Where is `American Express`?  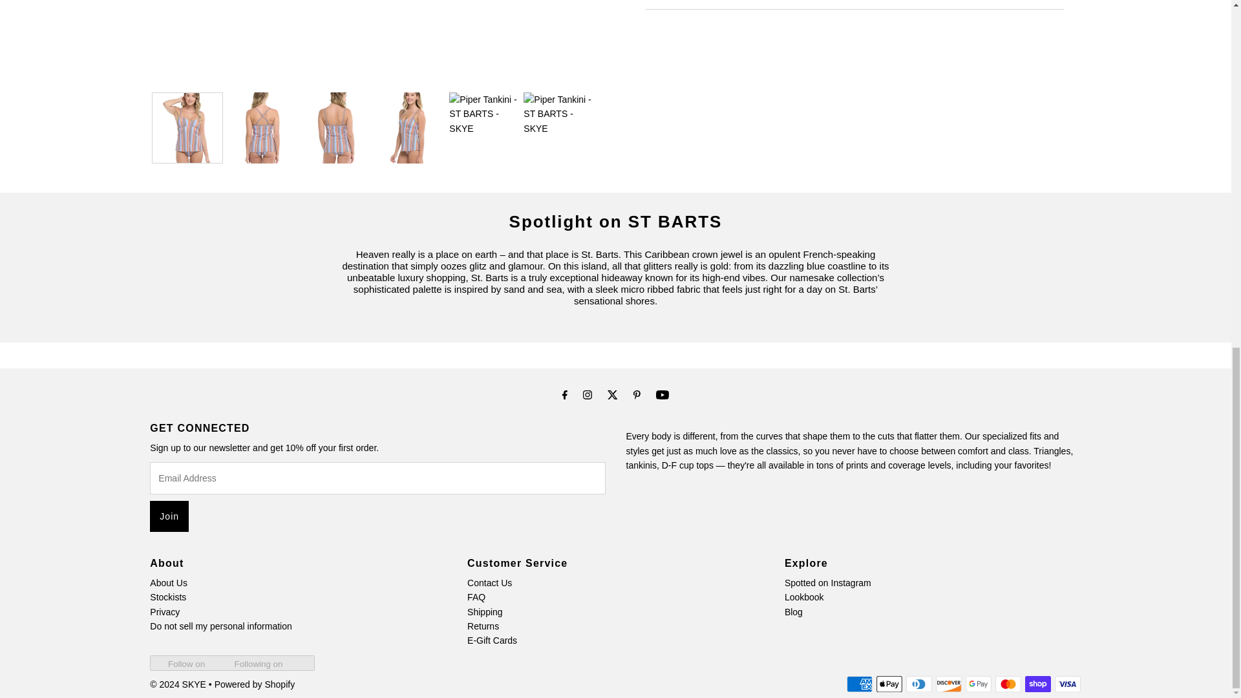
American Express is located at coordinates (859, 684).